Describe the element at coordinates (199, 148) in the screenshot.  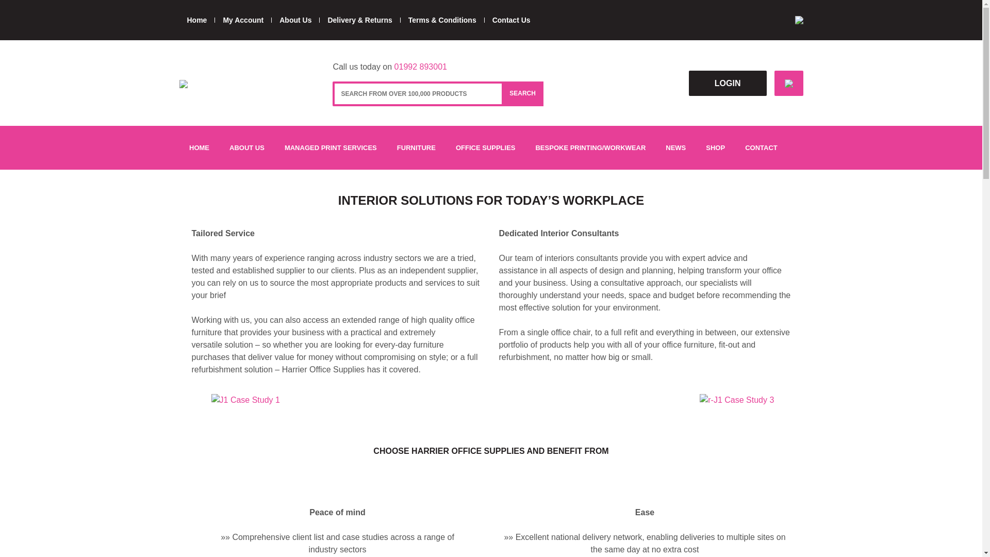
I see `HOME` at that location.